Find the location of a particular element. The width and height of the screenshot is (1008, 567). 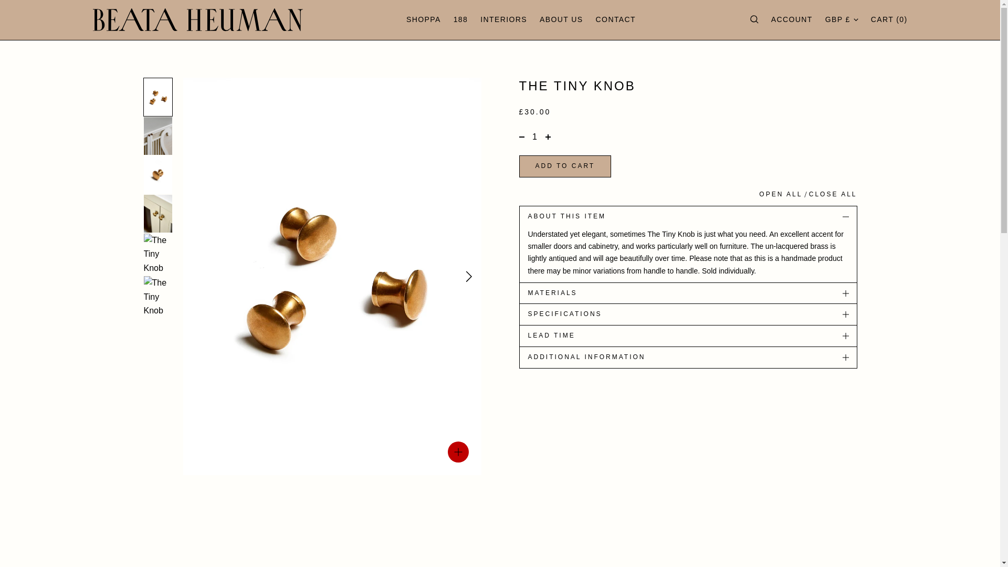

SHOPPA is located at coordinates (423, 20).